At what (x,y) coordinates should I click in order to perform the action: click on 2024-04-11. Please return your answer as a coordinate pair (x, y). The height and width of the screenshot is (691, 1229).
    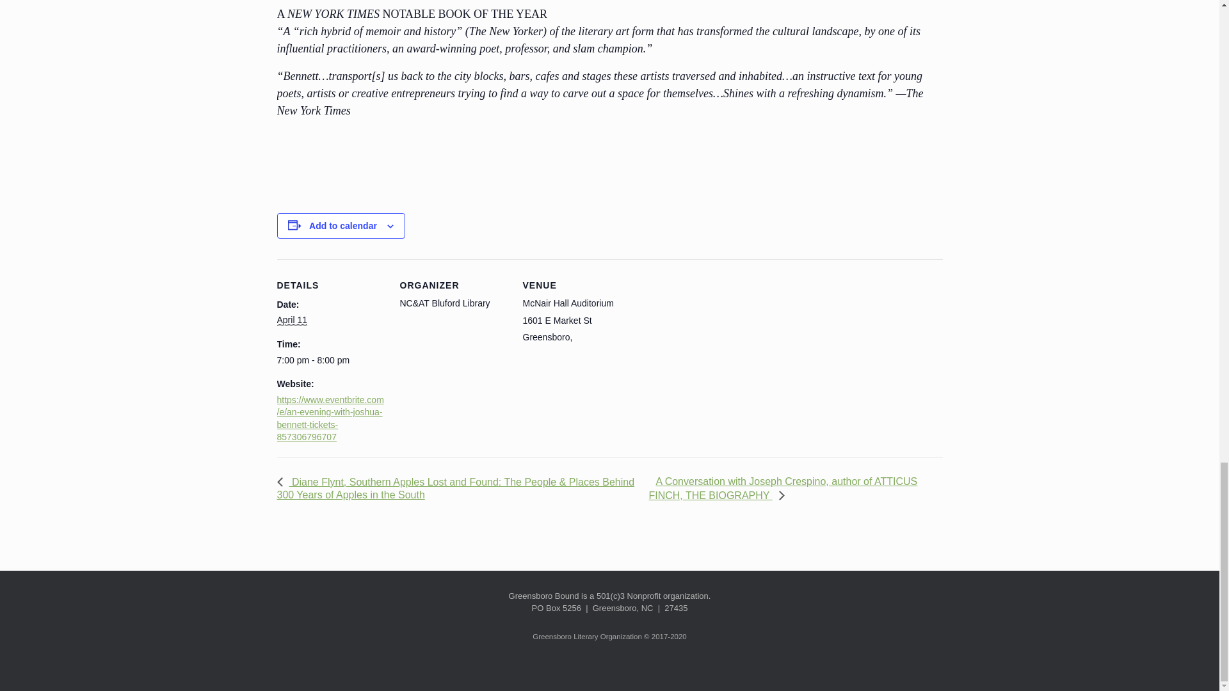
    Looking at the image, I should click on (330, 361).